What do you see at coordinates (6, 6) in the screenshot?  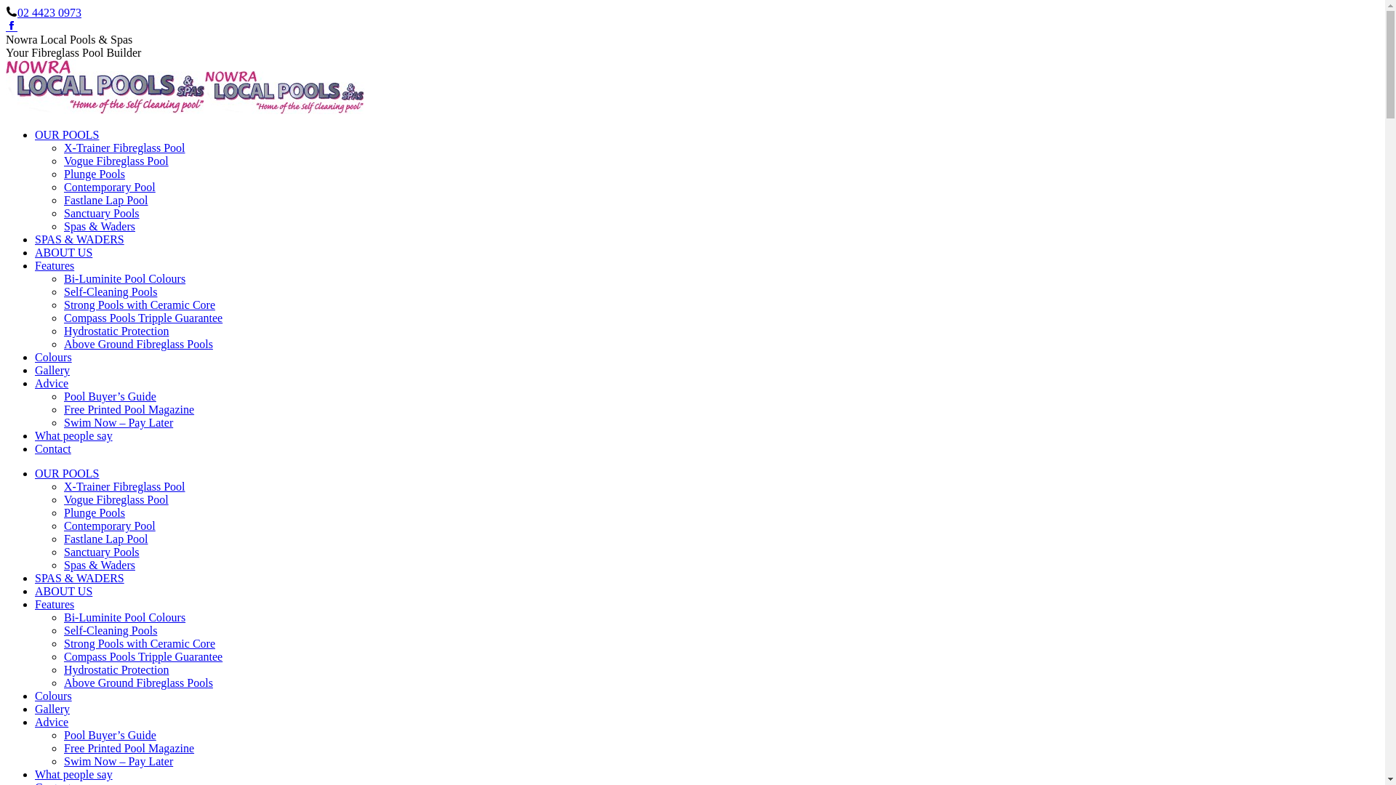 I see `Skip to content` at bounding box center [6, 6].